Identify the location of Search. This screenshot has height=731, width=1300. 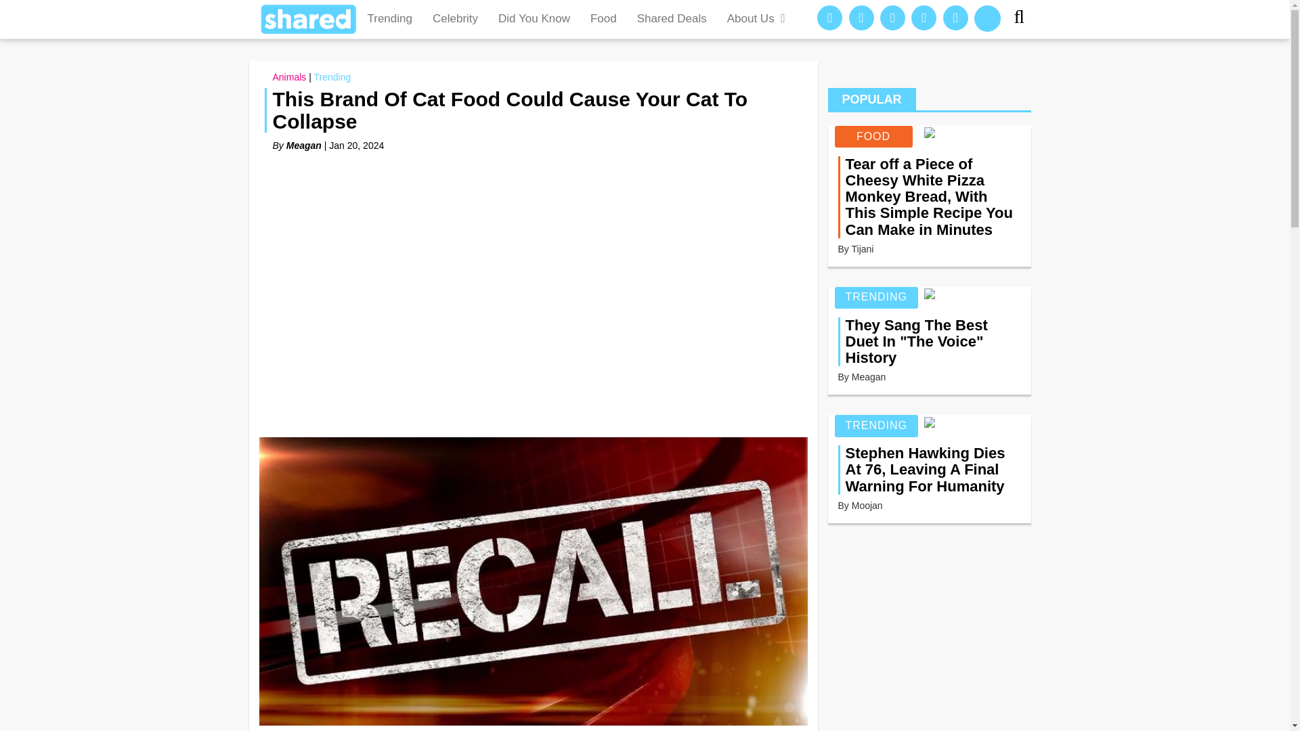
(1024, 19).